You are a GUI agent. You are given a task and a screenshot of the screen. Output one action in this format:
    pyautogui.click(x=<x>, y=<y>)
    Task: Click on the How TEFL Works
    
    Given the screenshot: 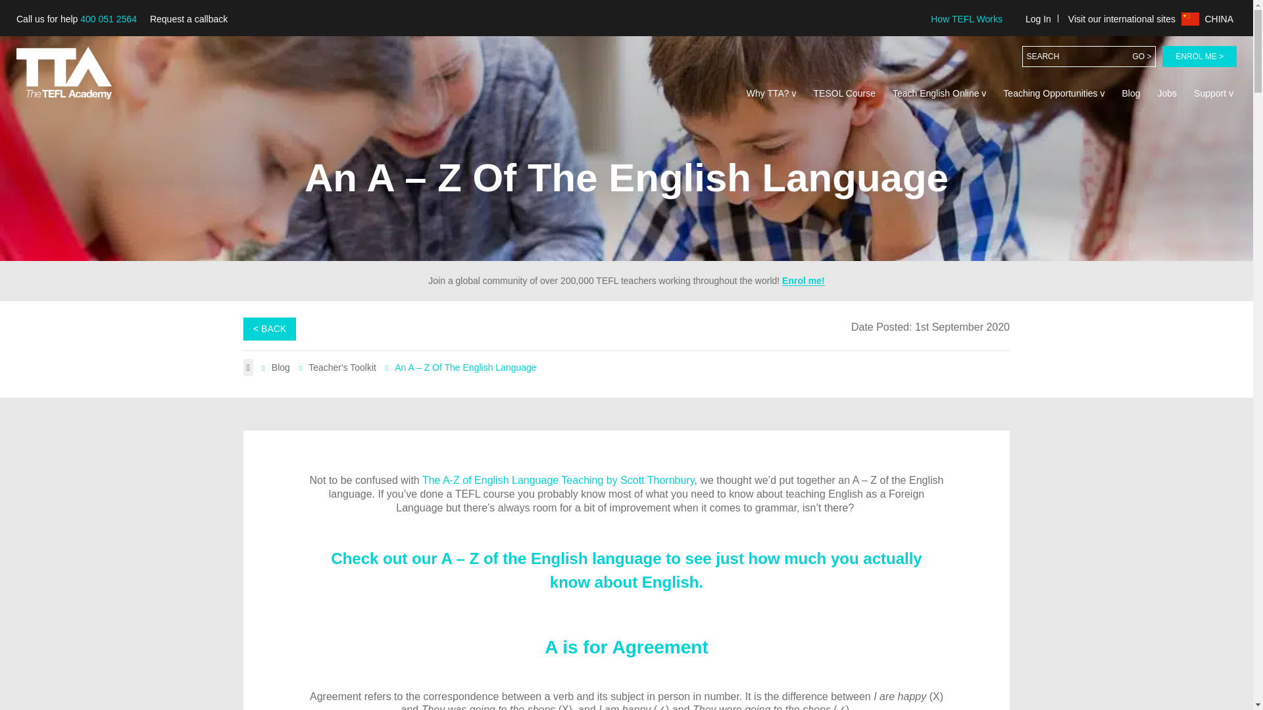 What is the action you would take?
    pyautogui.click(x=966, y=18)
    